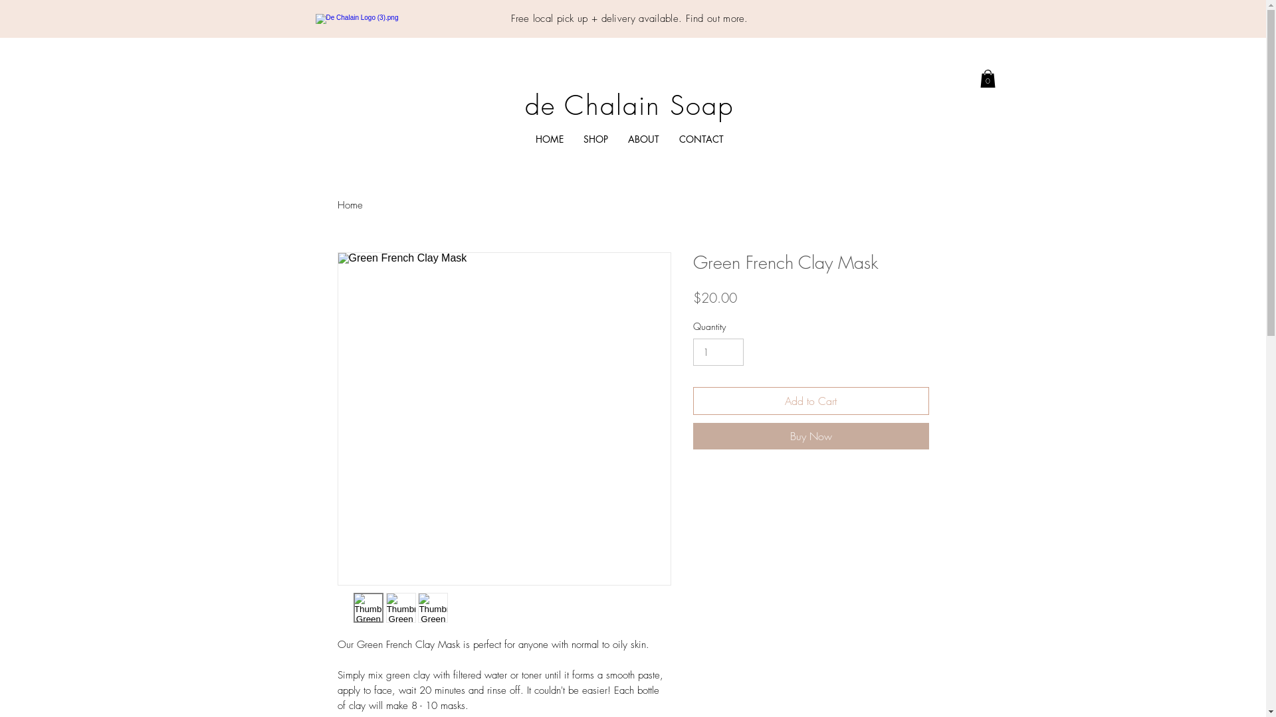 The height and width of the screenshot is (717, 1276). I want to click on Free local pick up + delivery available. Find out more., so click(630, 19).